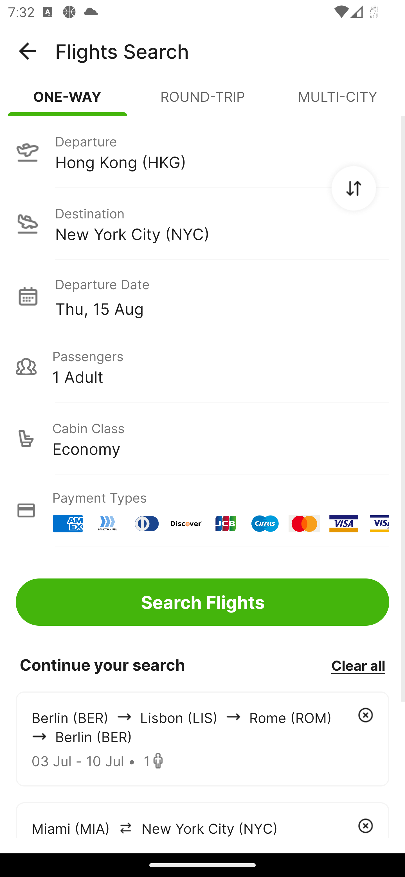  Describe the element at coordinates (202, 820) in the screenshot. I see `Miami (MIA)  arrowIcon  New York City (NYC)` at that location.